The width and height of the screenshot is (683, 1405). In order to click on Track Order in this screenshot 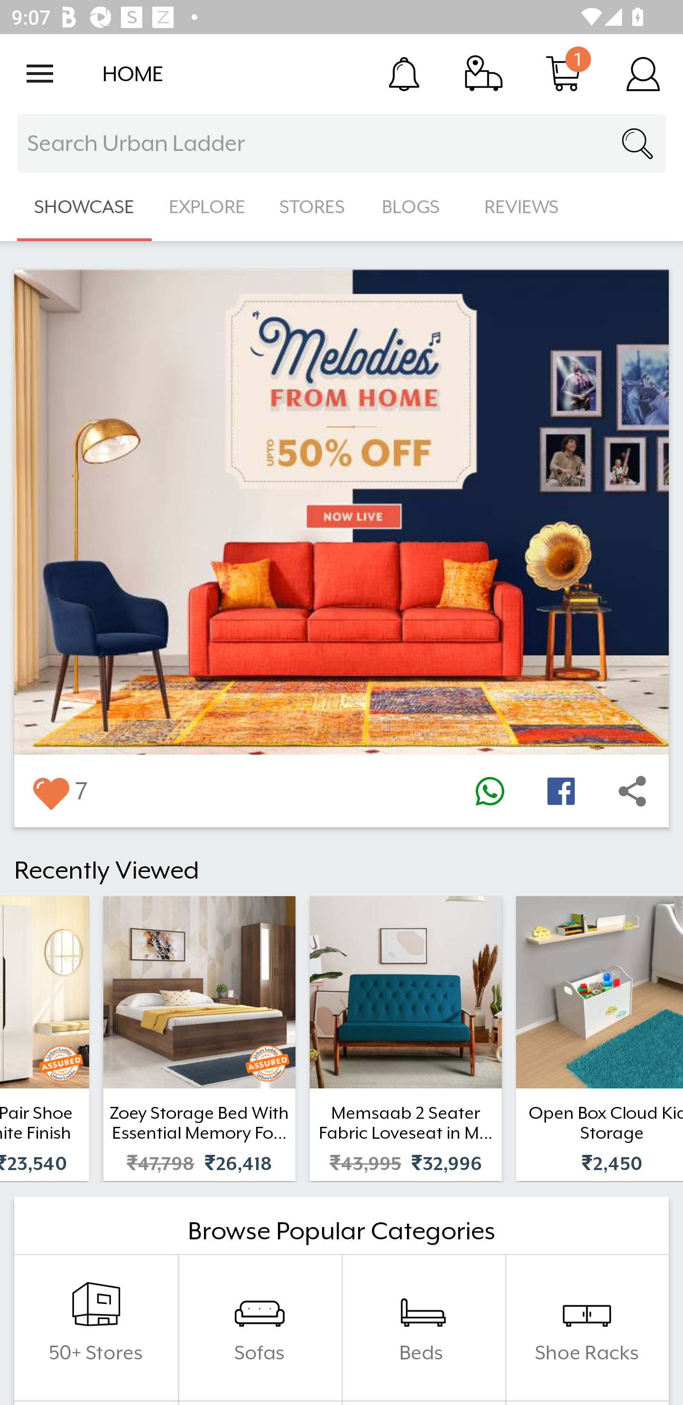, I will do `click(484, 73)`.